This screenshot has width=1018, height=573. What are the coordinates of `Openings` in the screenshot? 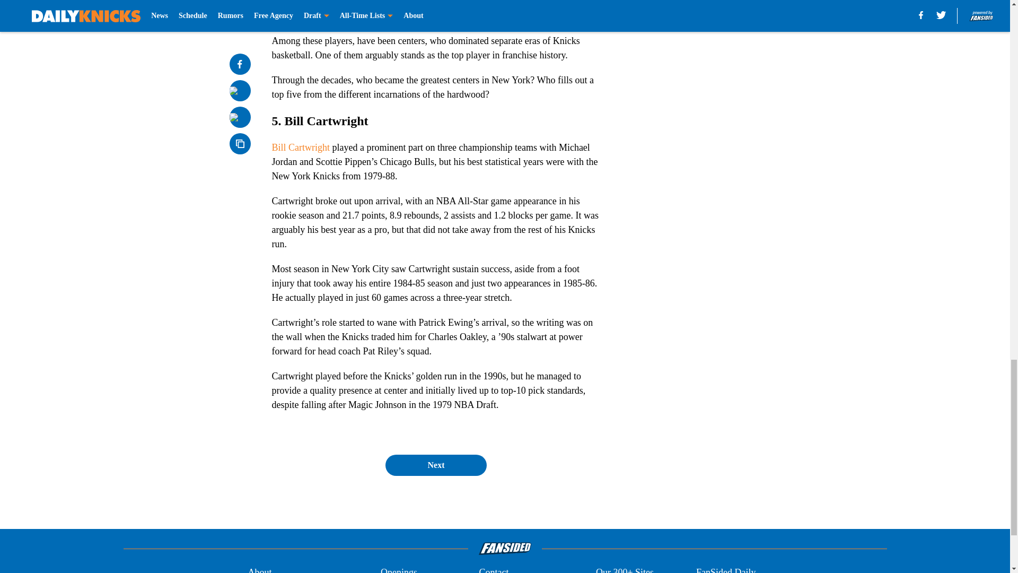 It's located at (399, 569).